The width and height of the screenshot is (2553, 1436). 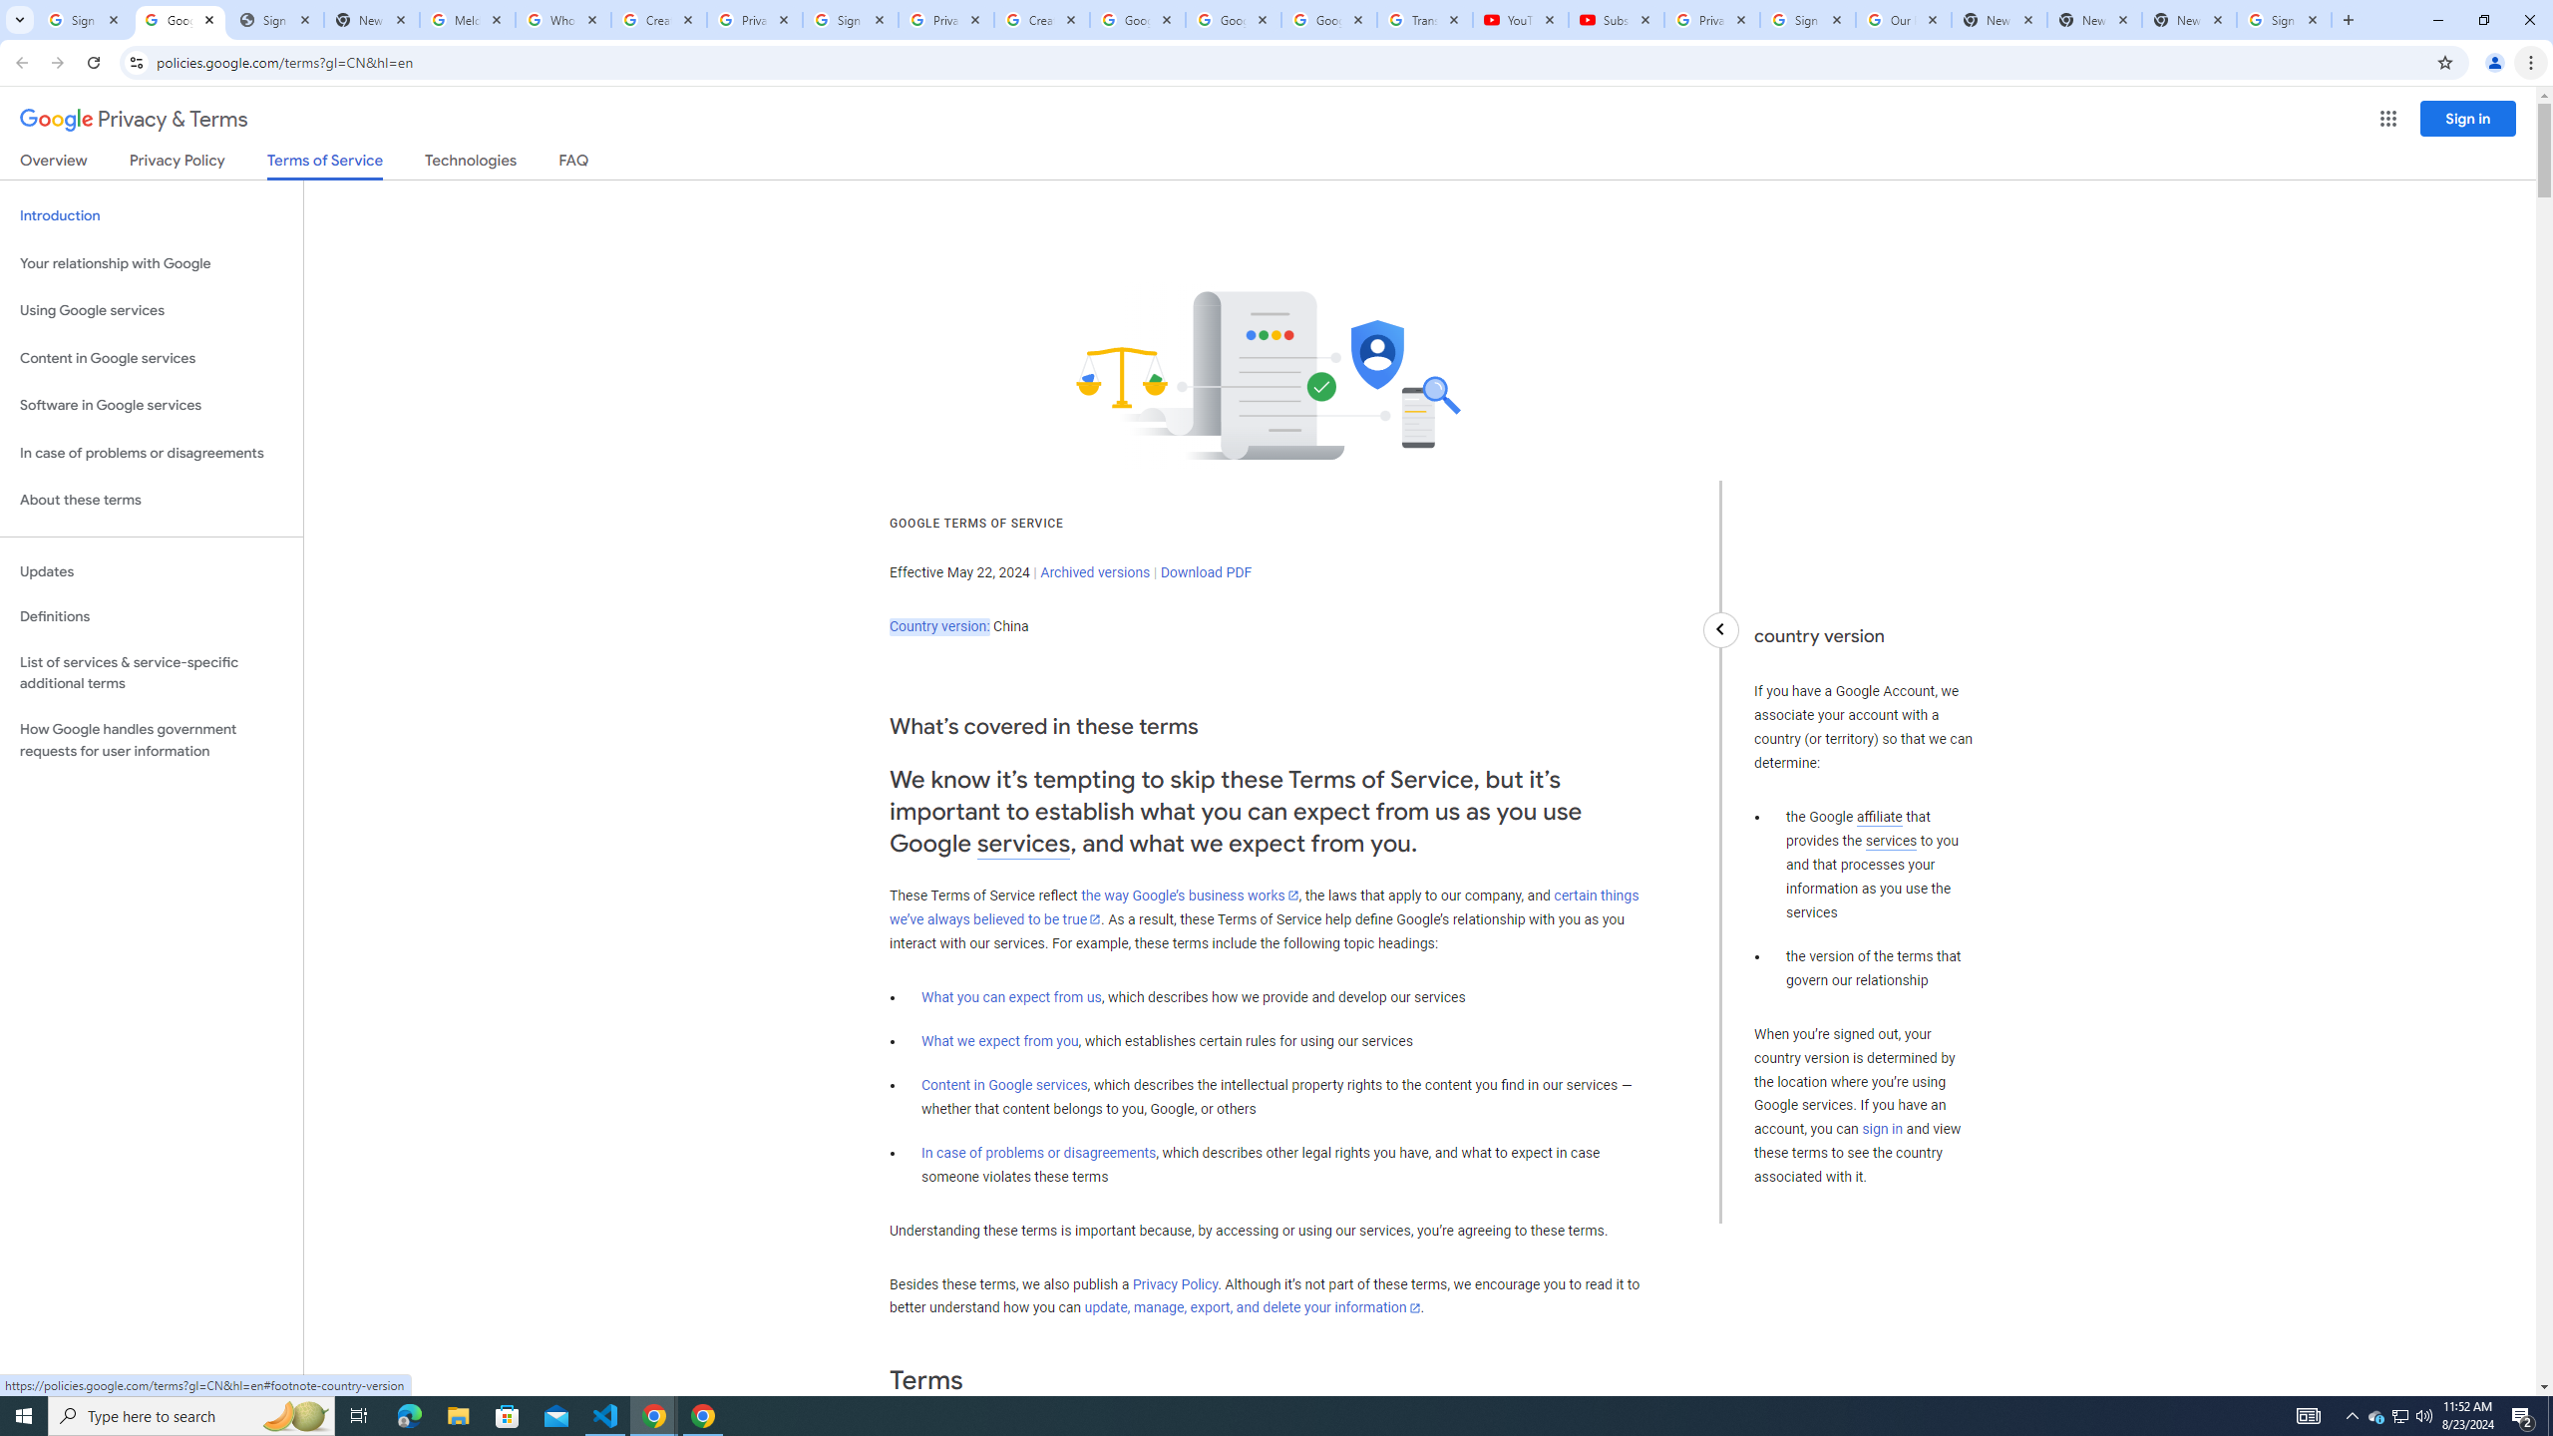 What do you see at coordinates (471, 164) in the screenshot?
I see `Technologies` at bounding box center [471, 164].